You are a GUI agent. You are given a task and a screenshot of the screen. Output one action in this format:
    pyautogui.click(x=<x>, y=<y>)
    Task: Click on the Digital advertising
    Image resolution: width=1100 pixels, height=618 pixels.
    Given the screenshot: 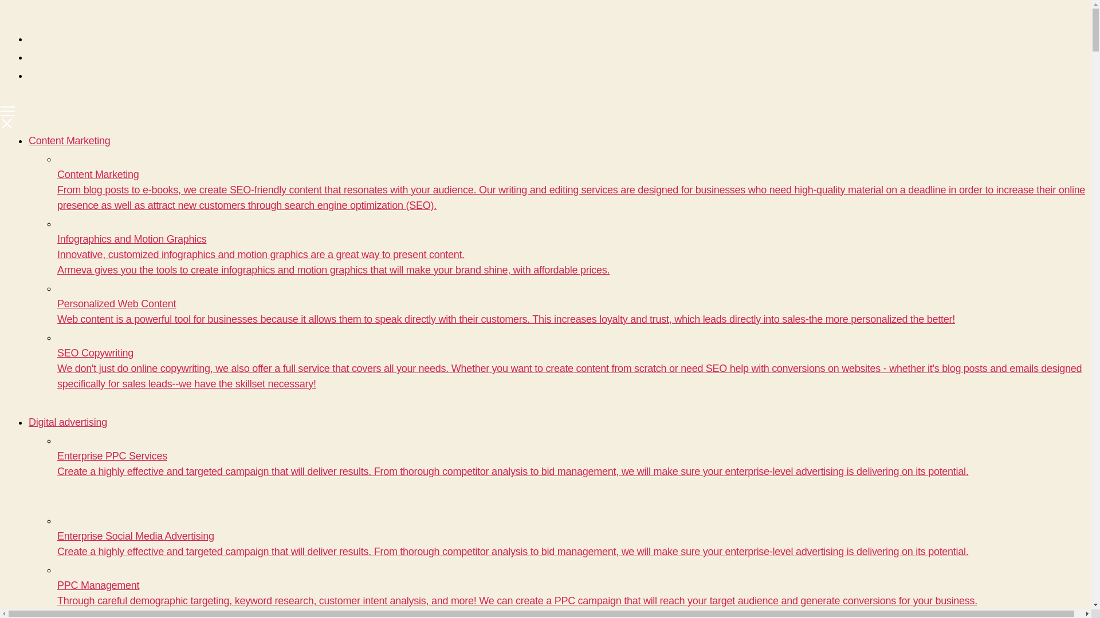 What is the action you would take?
    pyautogui.click(x=68, y=422)
    